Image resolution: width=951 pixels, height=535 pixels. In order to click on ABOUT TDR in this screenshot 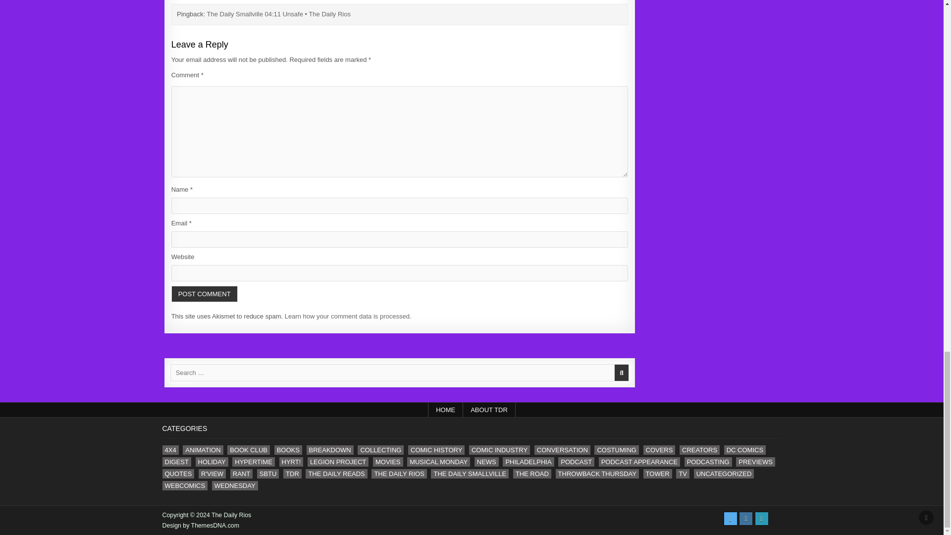, I will do `click(489, 410)`.